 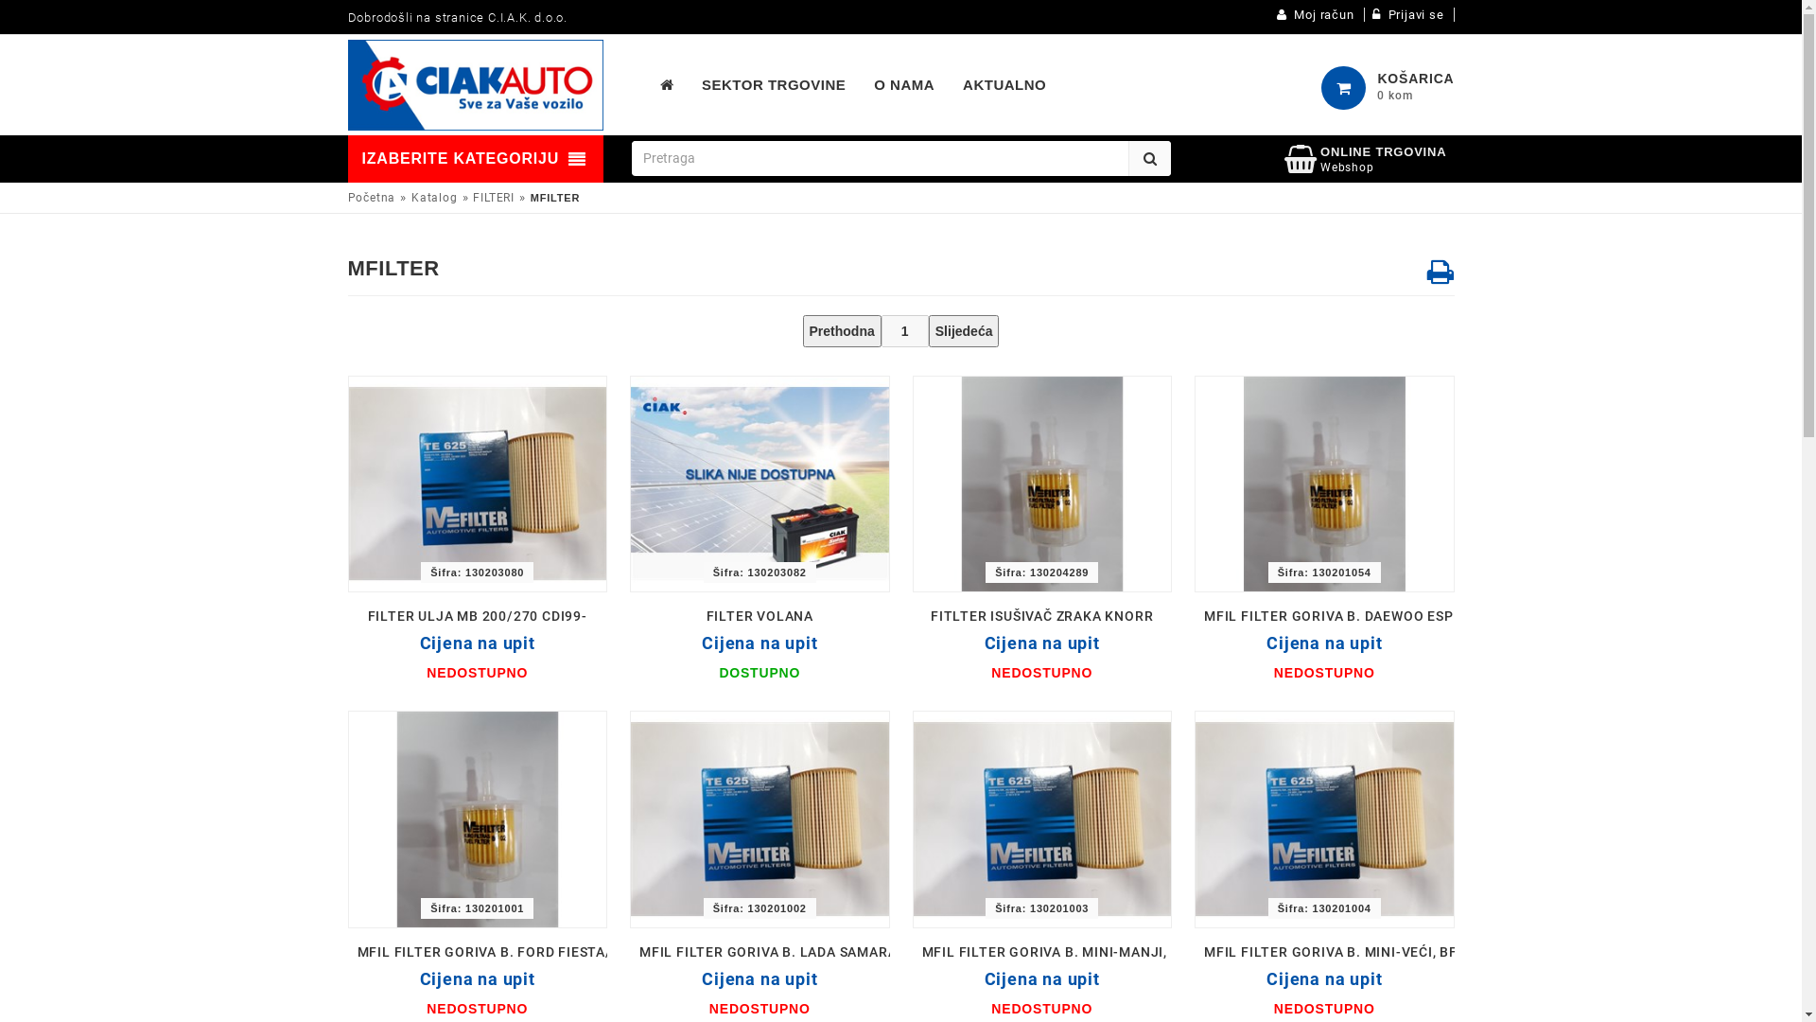 What do you see at coordinates (478, 616) in the screenshot?
I see `FILTER ULJA MB 200/270 CDI99-` at bounding box center [478, 616].